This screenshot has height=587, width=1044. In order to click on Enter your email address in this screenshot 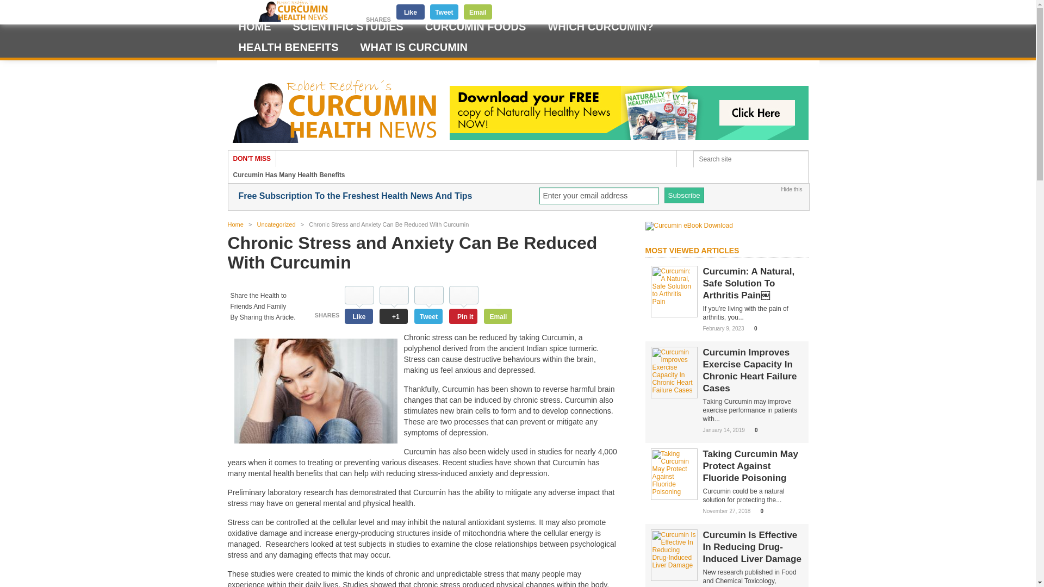, I will do `click(599, 196)`.